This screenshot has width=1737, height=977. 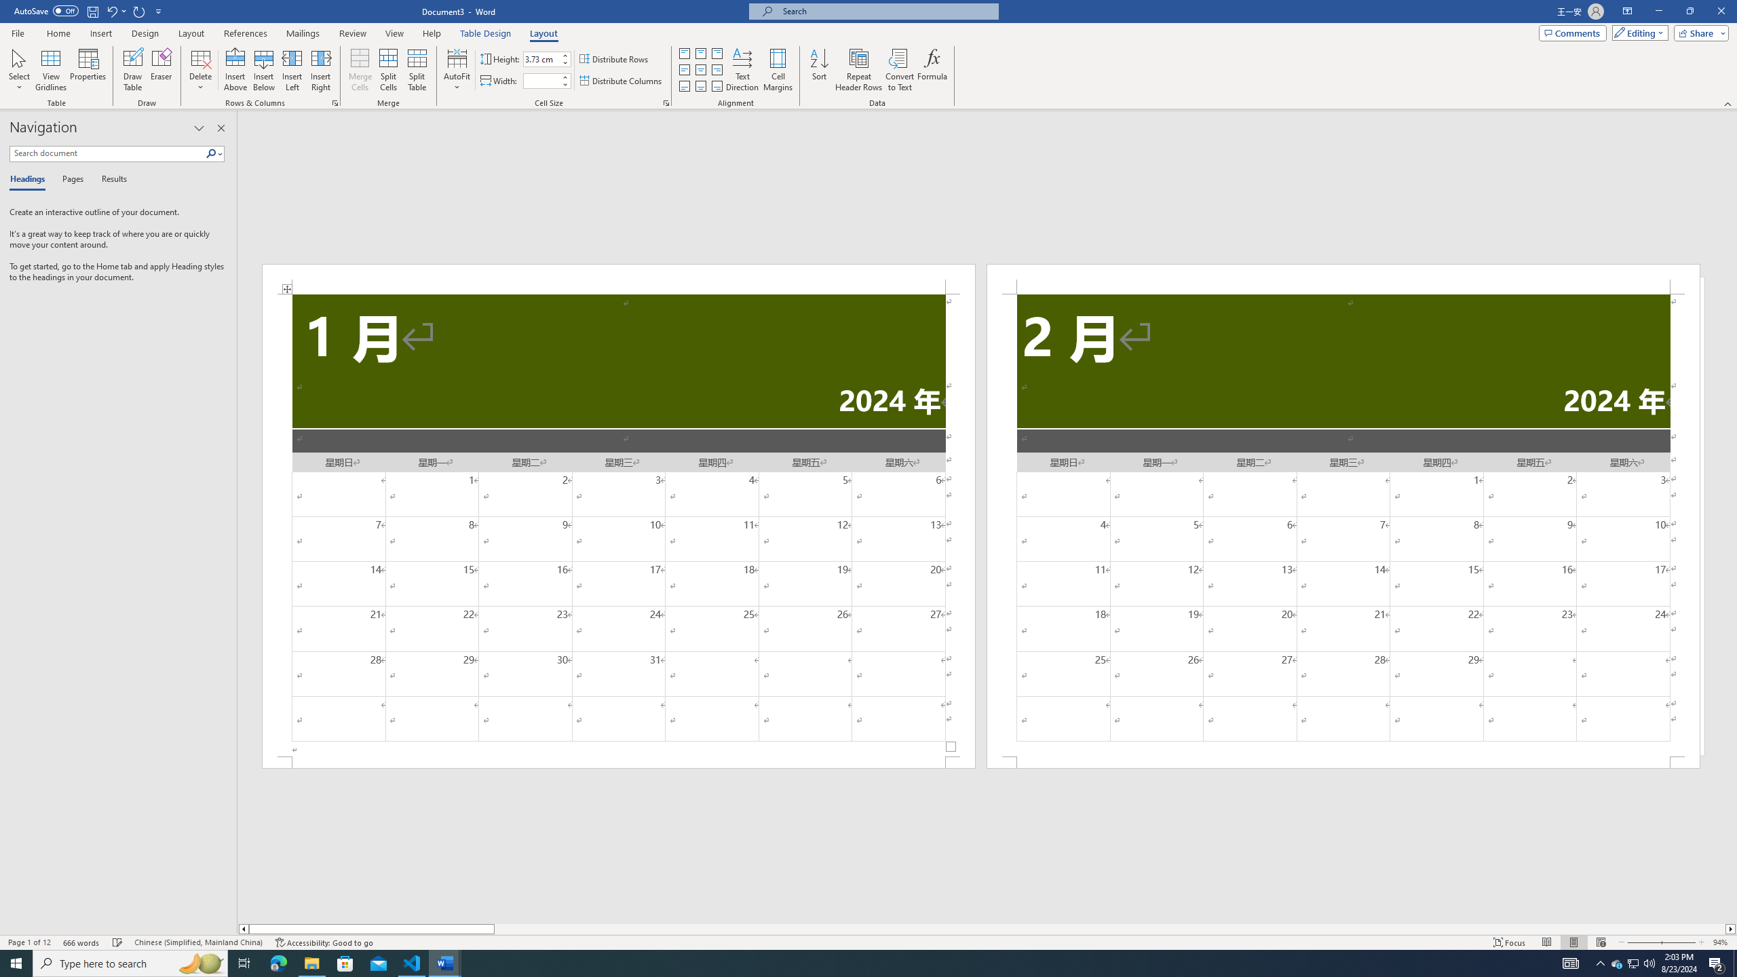 I want to click on Table Row Height, so click(x=541, y=58).